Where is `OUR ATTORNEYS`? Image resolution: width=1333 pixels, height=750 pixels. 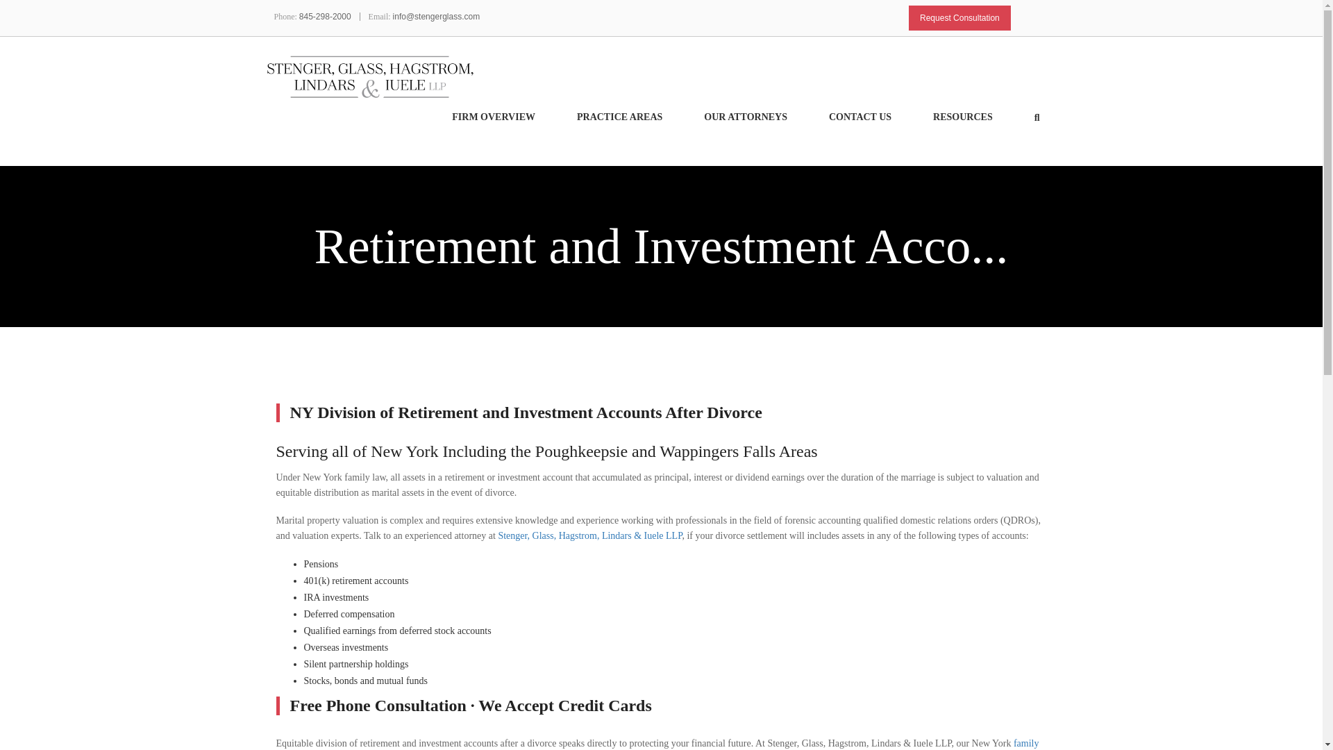
OUR ATTORNEYS is located at coordinates (766, 131).